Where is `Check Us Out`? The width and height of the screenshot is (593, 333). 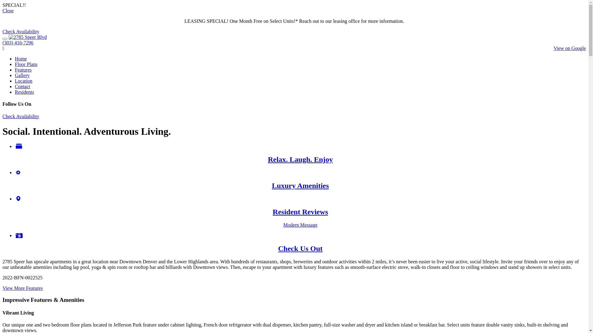
Check Us Out is located at coordinates (300, 243).